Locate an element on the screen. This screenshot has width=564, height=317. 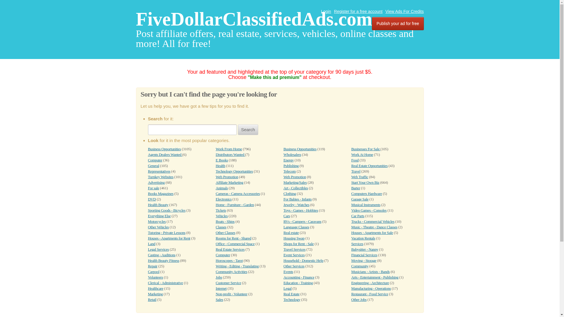
Food is located at coordinates (355, 160).